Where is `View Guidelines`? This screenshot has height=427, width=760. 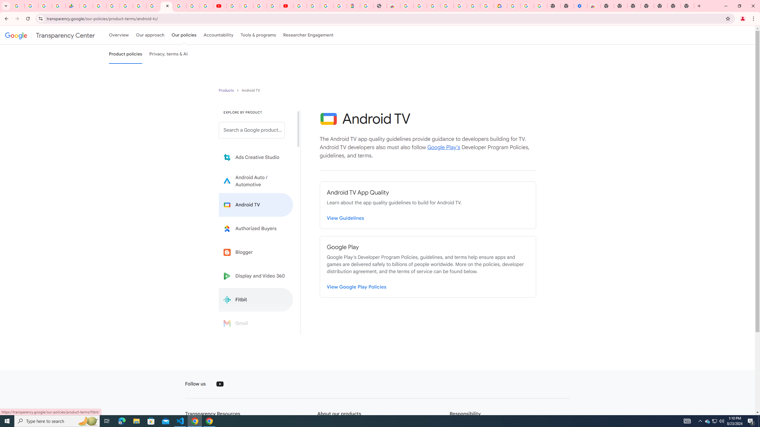
View Guidelines is located at coordinates (346, 218).